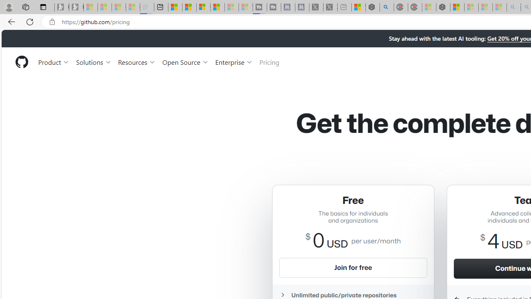 The height and width of the screenshot is (299, 531). What do you see at coordinates (137, 61) in the screenshot?
I see `Resources` at bounding box center [137, 61].